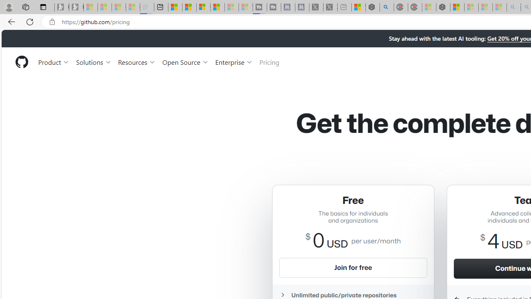 The height and width of the screenshot is (299, 531). What do you see at coordinates (137, 61) in the screenshot?
I see `Resources` at bounding box center [137, 61].